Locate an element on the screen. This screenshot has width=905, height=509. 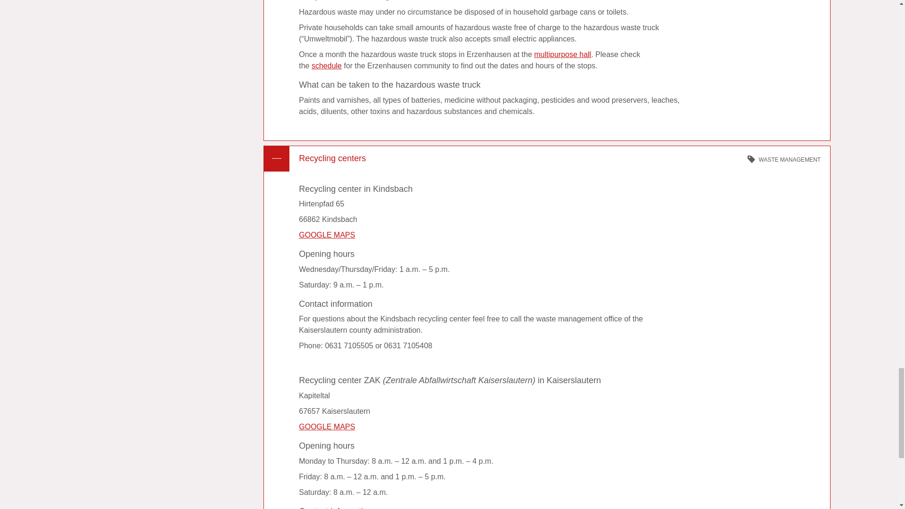
GOOGLE MAPS is located at coordinates (326, 427).